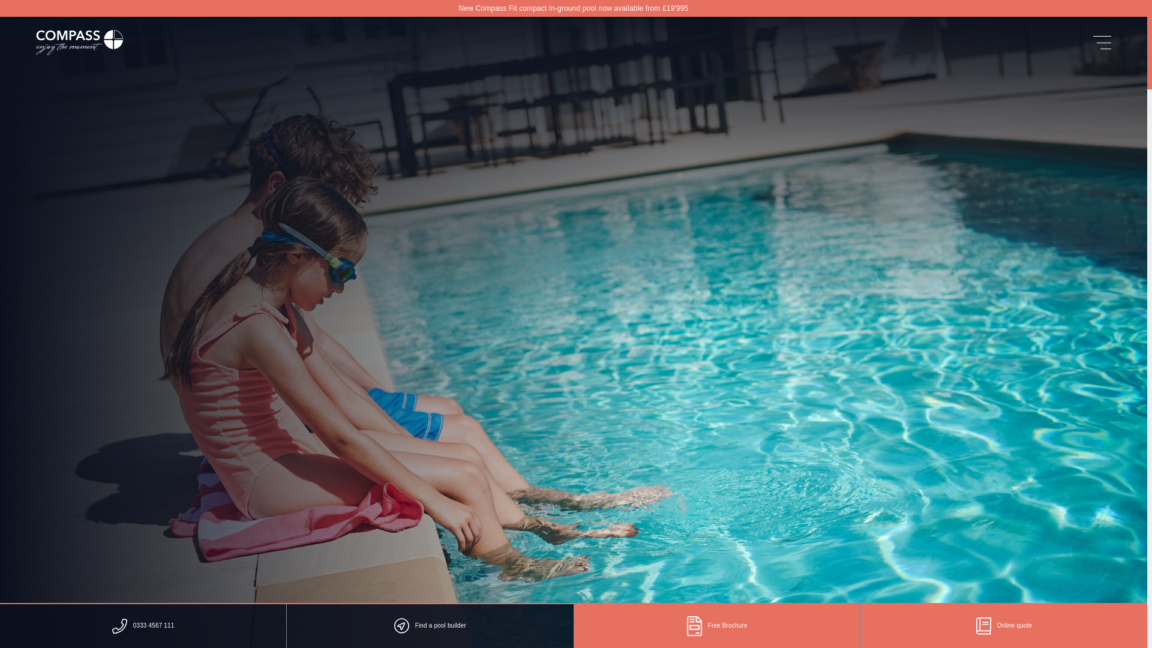 The width and height of the screenshot is (1152, 648). What do you see at coordinates (86, 489) in the screenshot?
I see `Facebook` at bounding box center [86, 489].